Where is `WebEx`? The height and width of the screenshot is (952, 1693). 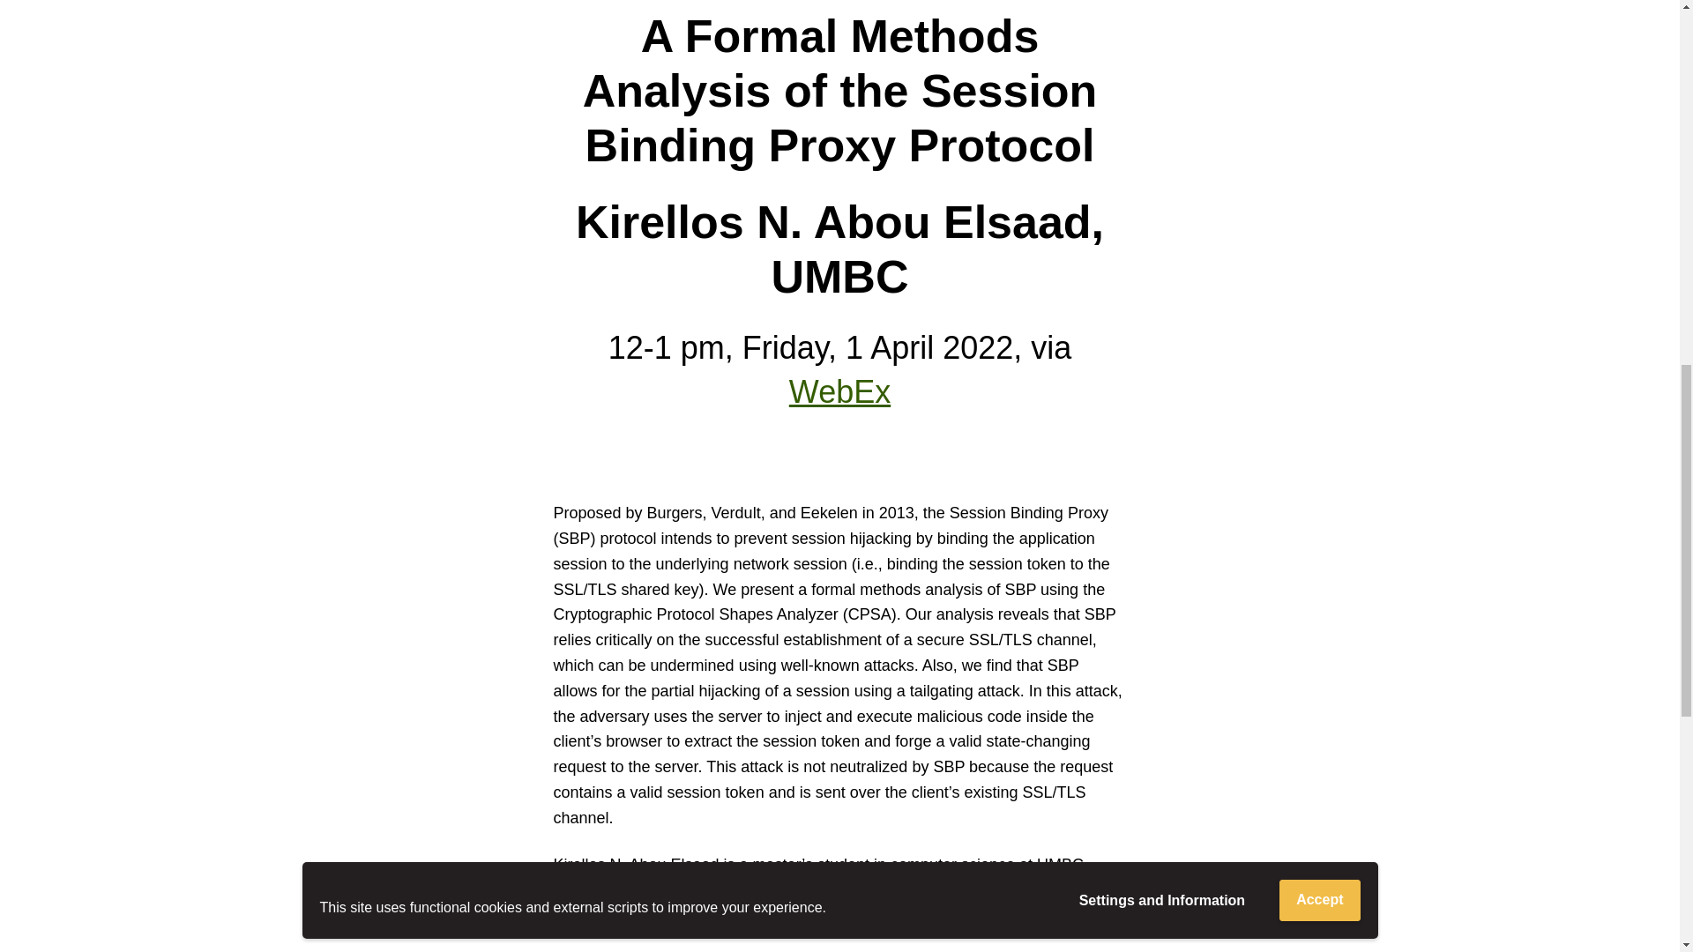 WebEx is located at coordinates (839, 391).